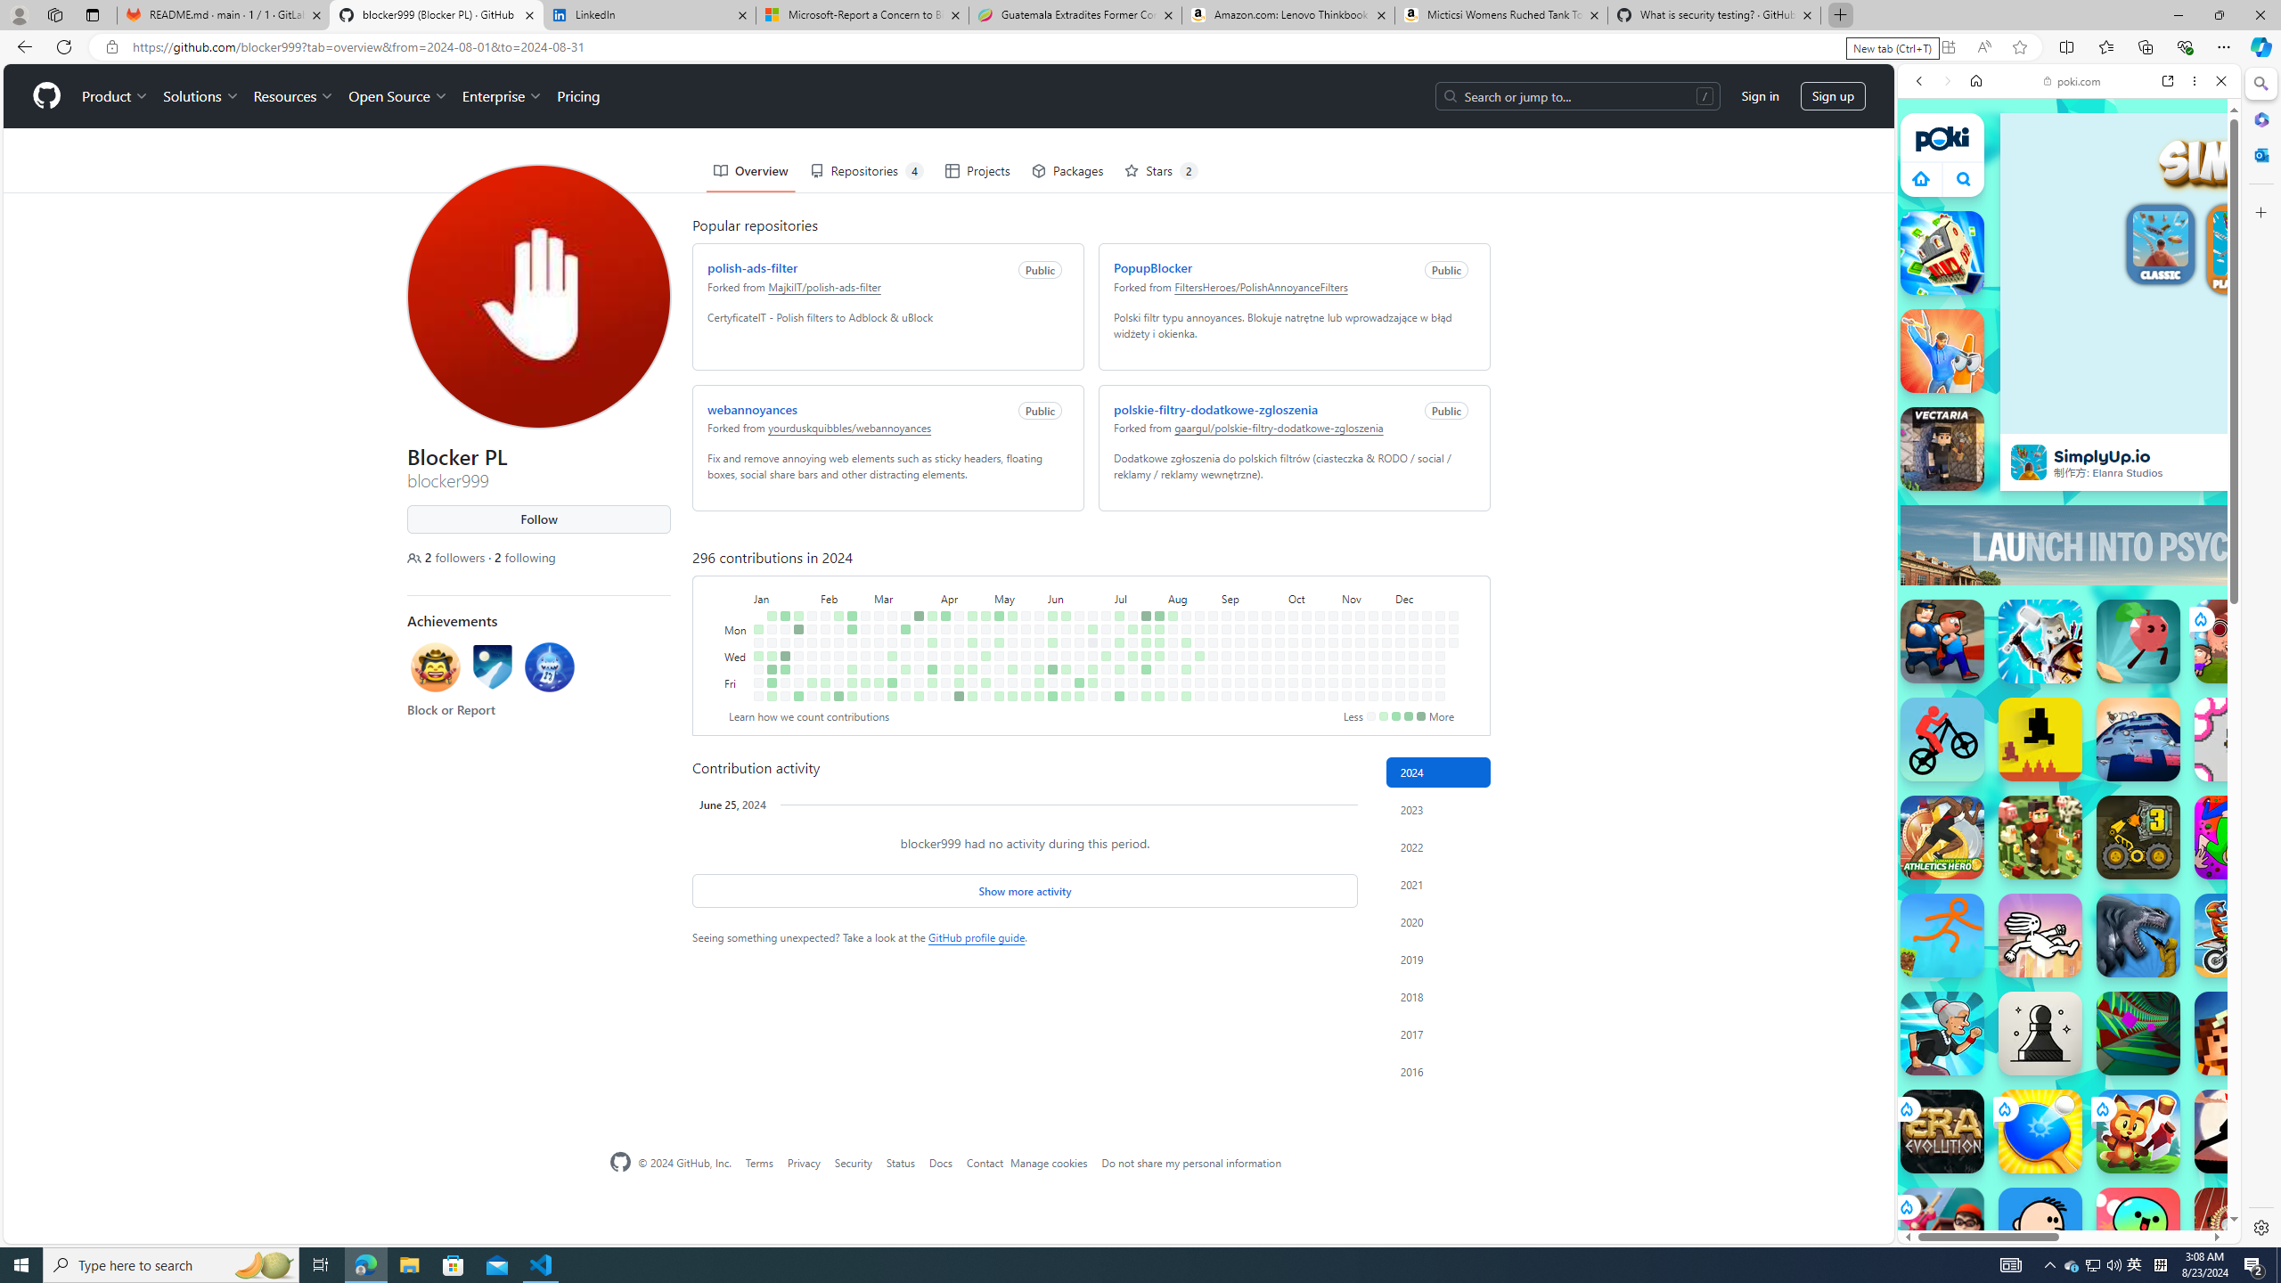  I want to click on Security, so click(852, 1162).